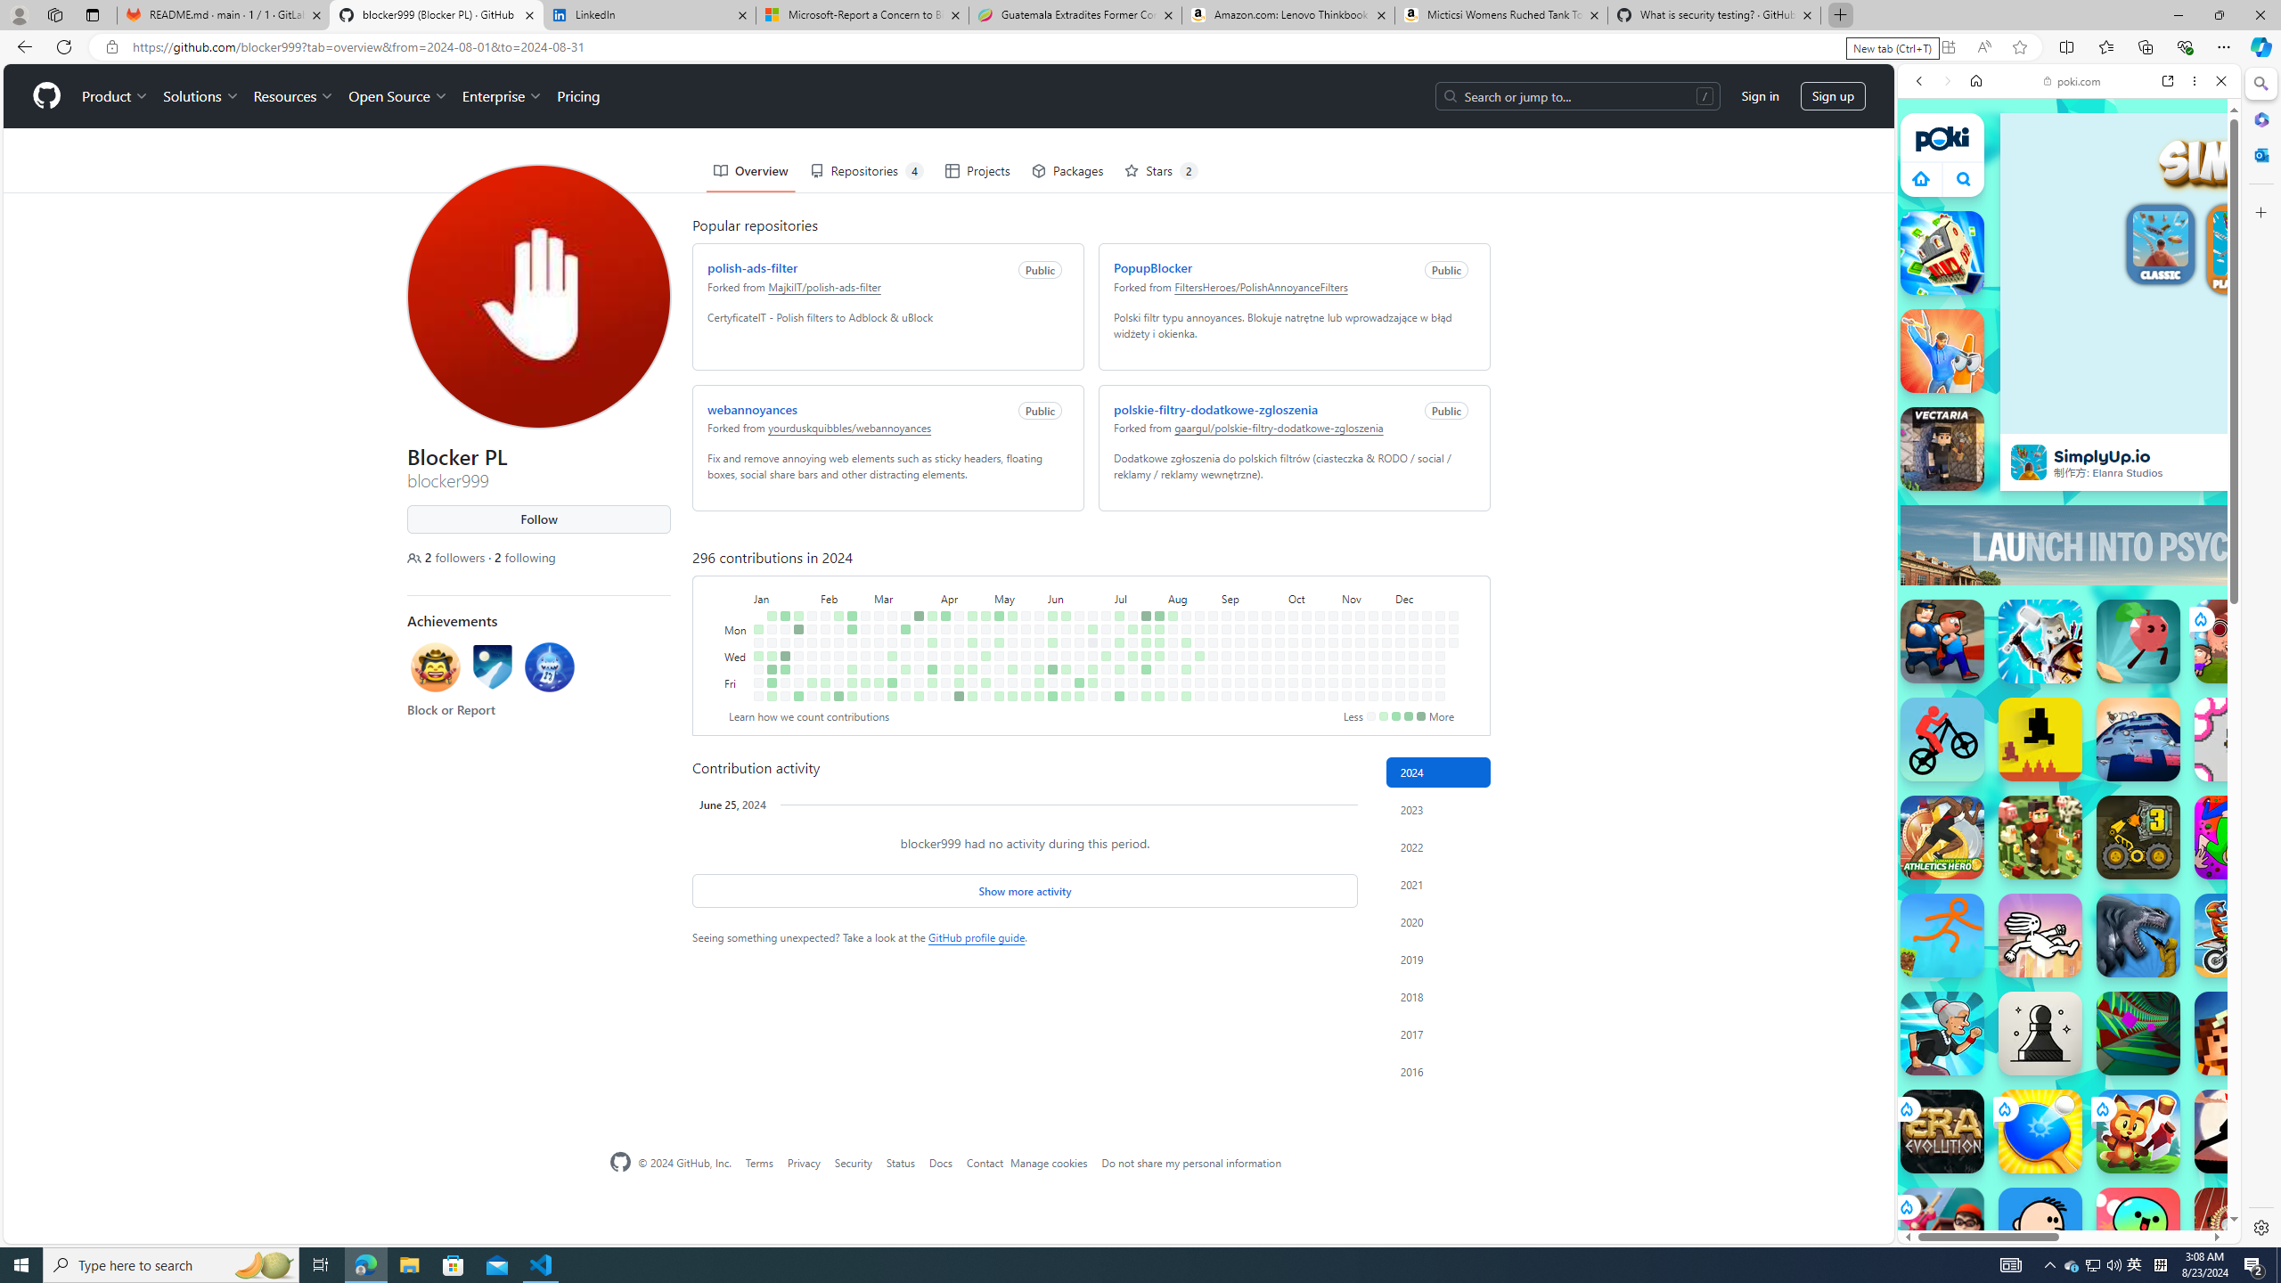  I want to click on Security, so click(852, 1162).